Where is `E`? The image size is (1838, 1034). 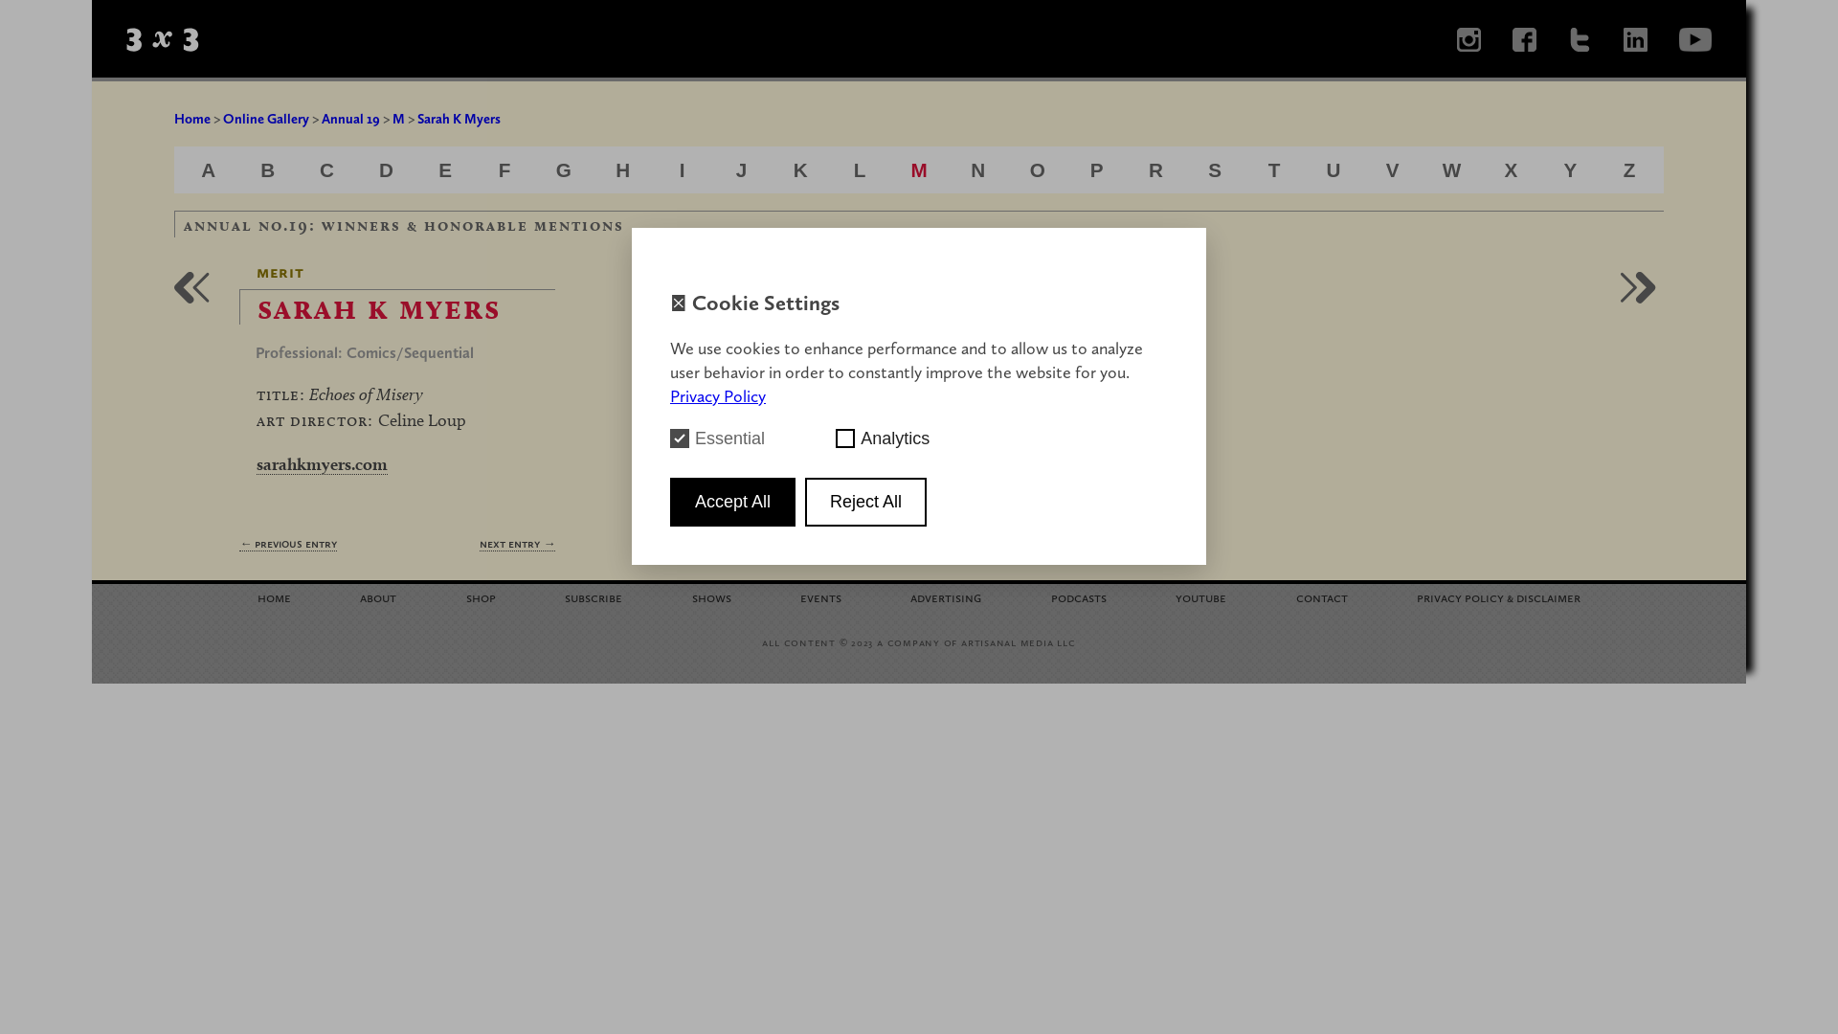 E is located at coordinates (445, 170).